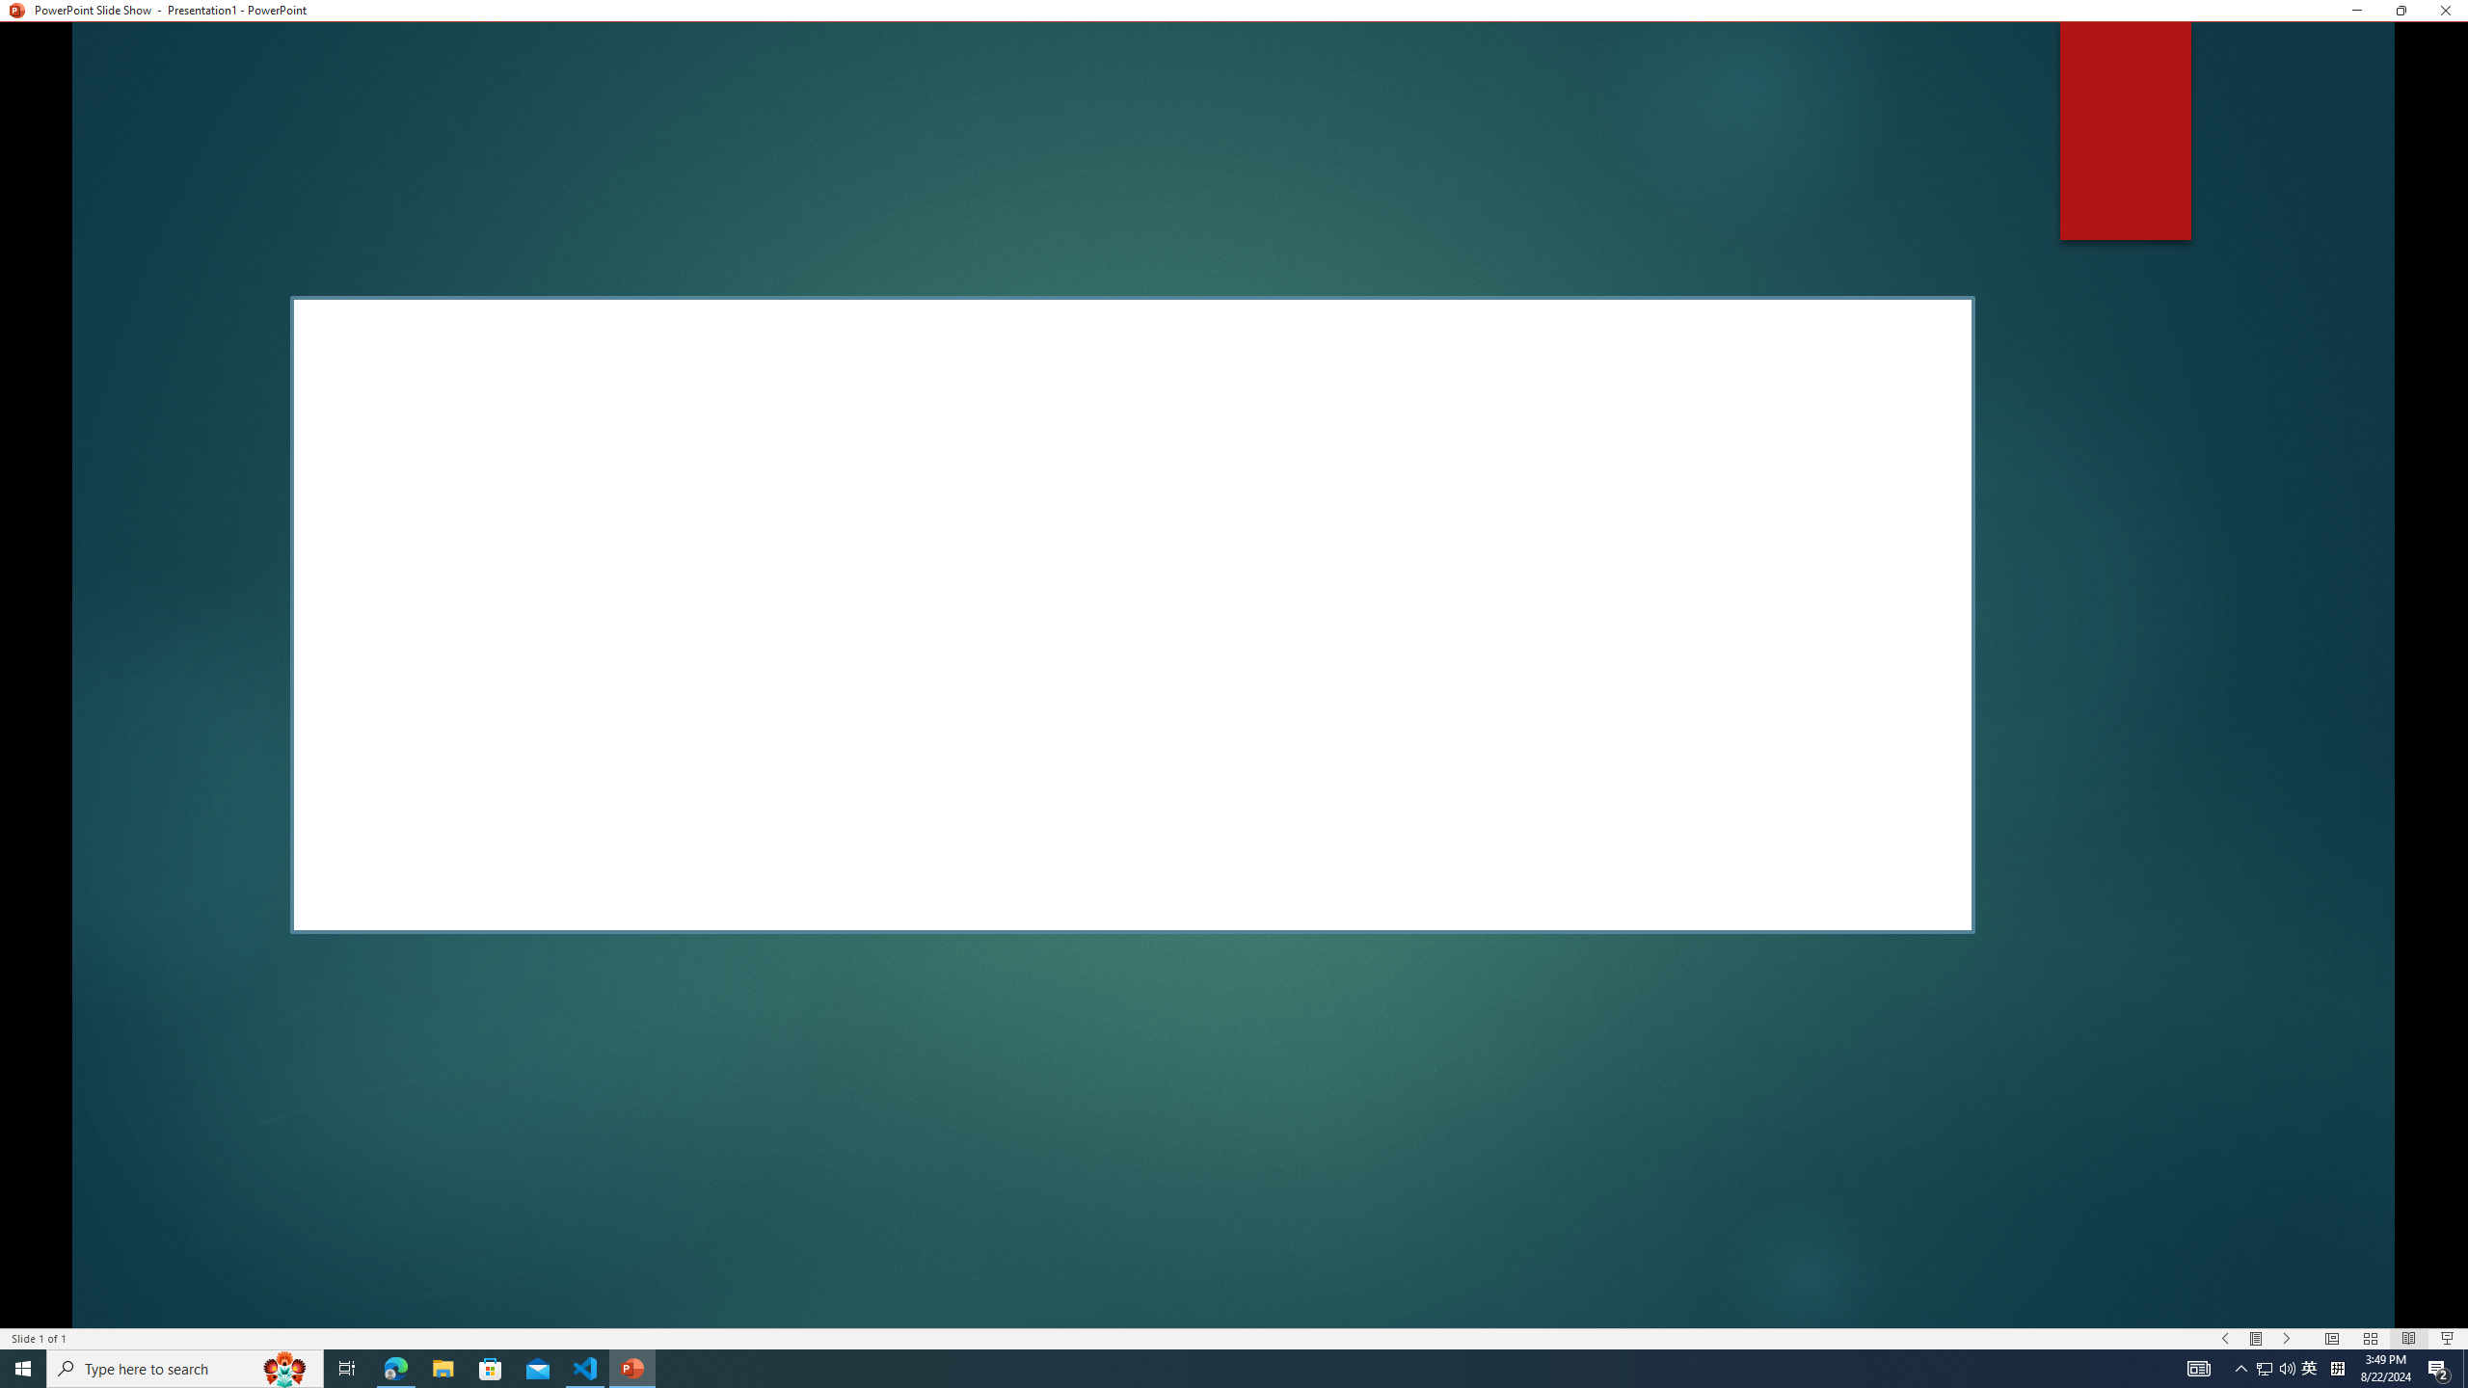 The image size is (2468, 1388). I want to click on Menu On, so click(2256, 1339).